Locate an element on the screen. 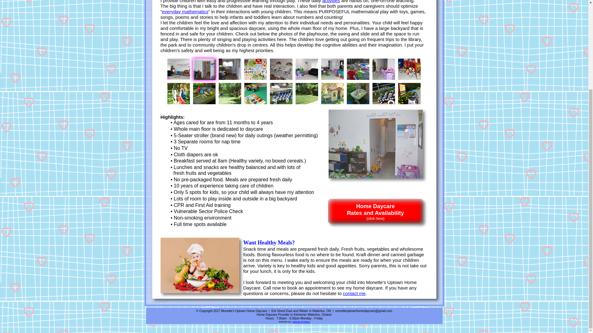  Home Daycare - Click to show bigger is located at coordinates (281, 93).